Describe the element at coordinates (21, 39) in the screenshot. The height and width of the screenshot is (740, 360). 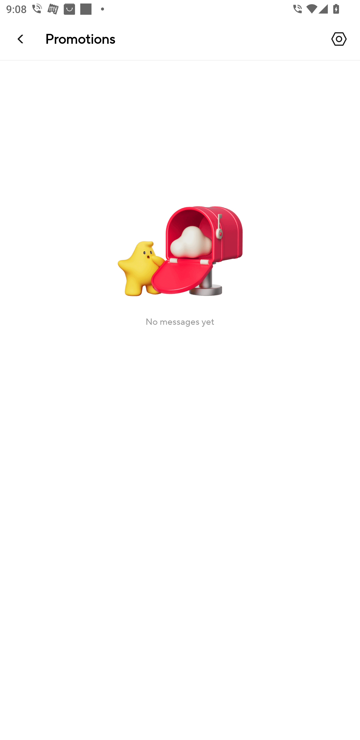
I see `Navigate up` at that location.